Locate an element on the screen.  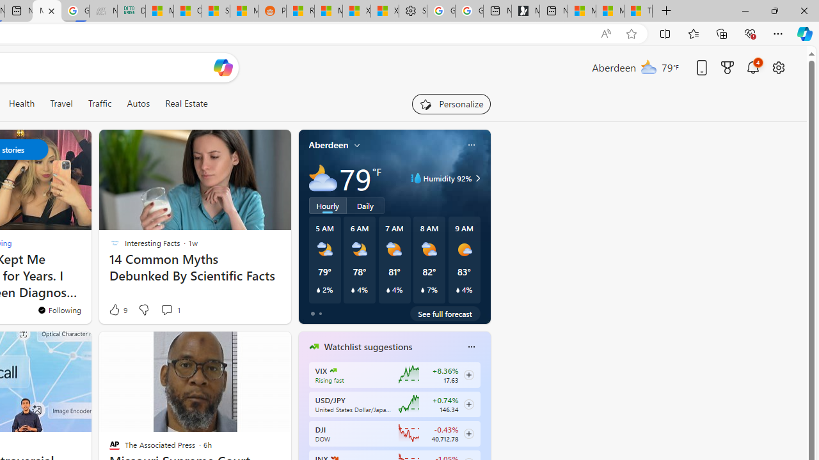
Watchlist suggestions is located at coordinates (368, 347).